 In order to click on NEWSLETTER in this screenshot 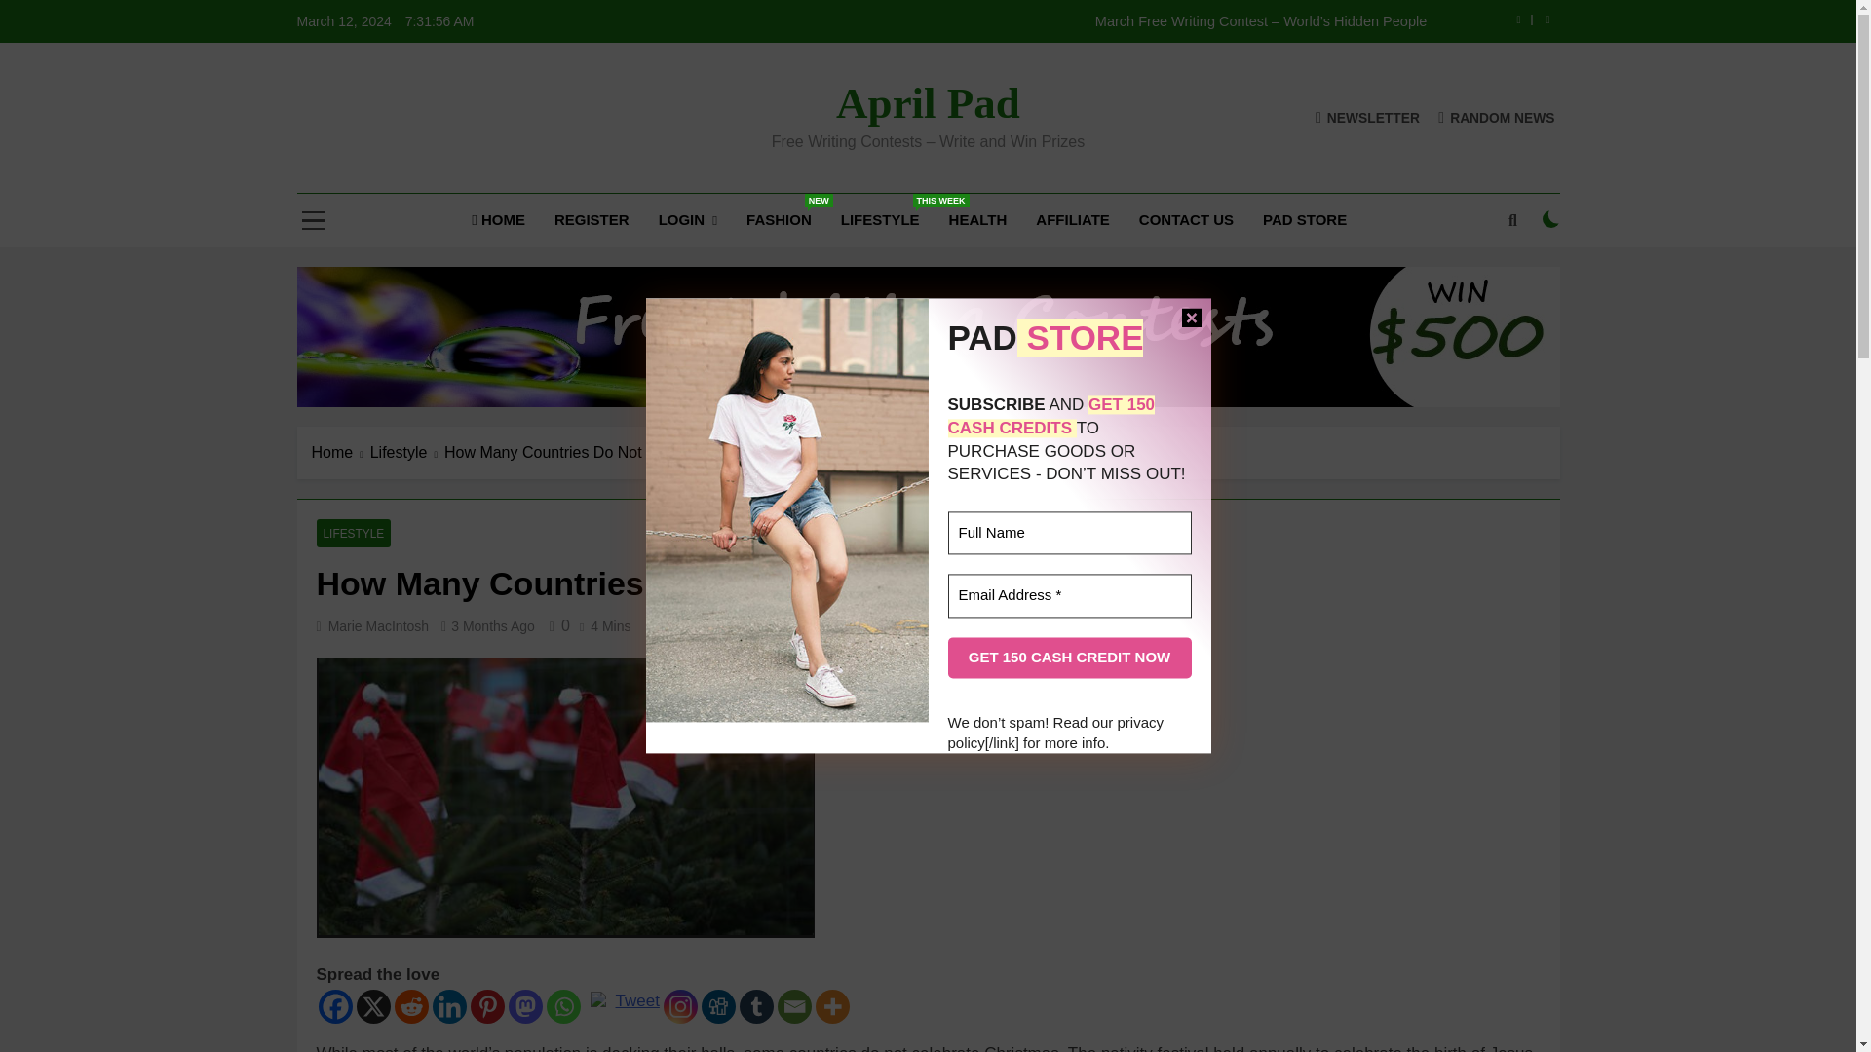, I will do `click(1367, 117)`.